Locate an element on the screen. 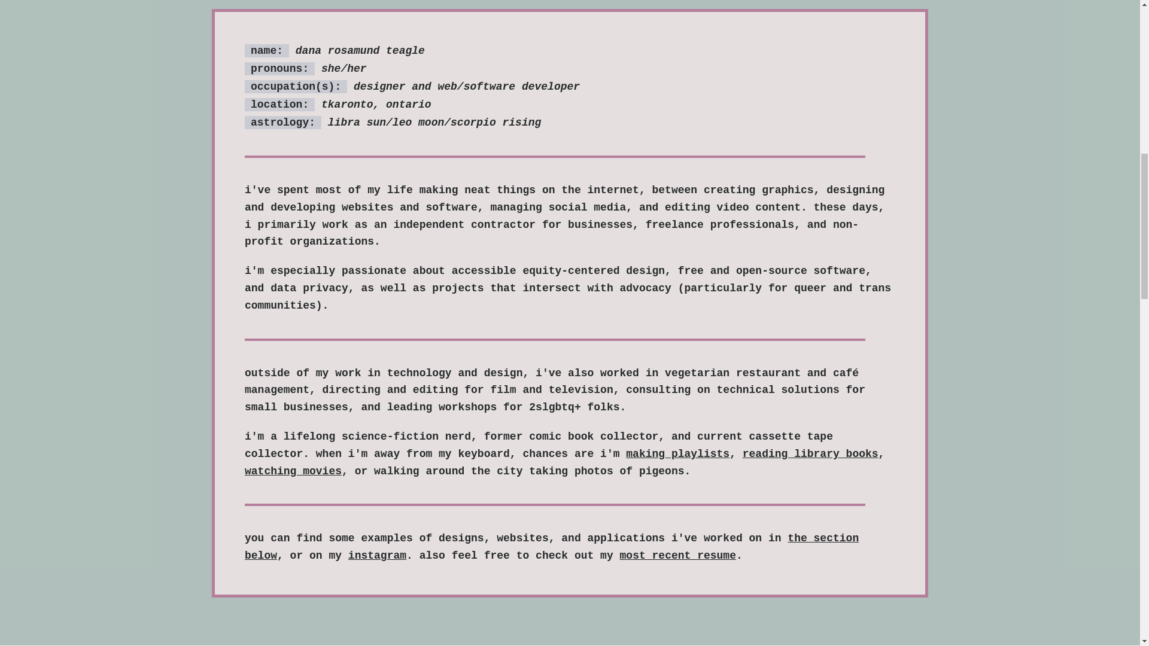  Dana's Goodreads profile is located at coordinates (810, 453).